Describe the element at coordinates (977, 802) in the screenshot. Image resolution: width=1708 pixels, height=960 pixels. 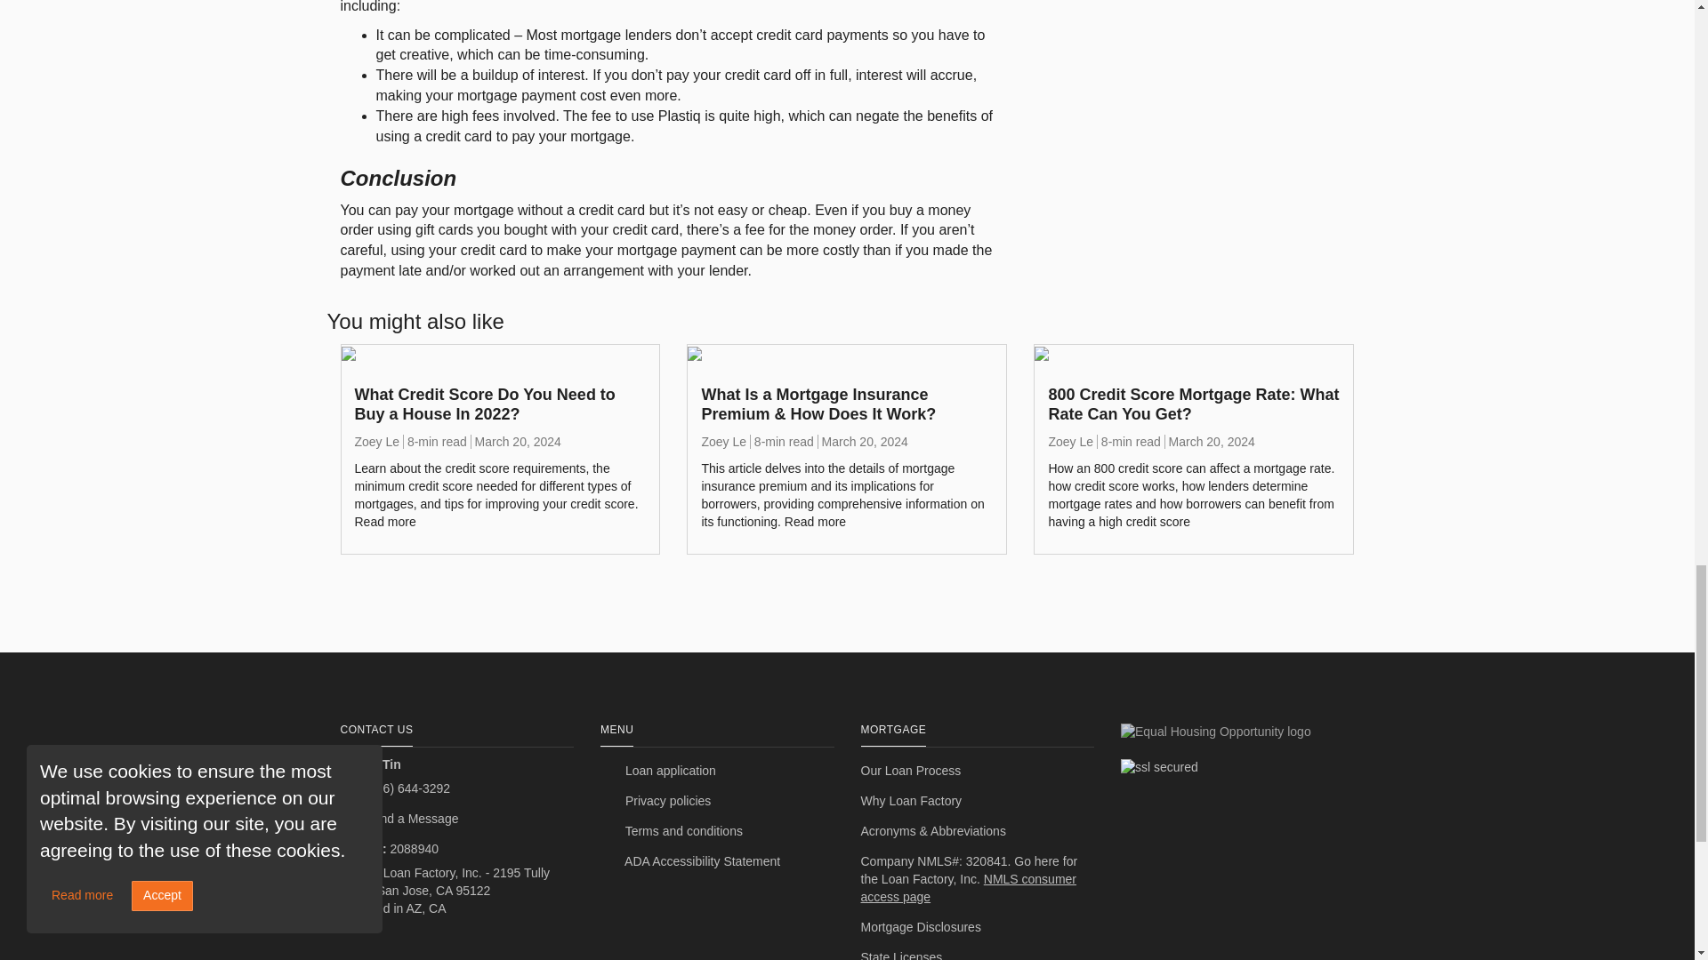
I see `Why Loan Factory` at that location.